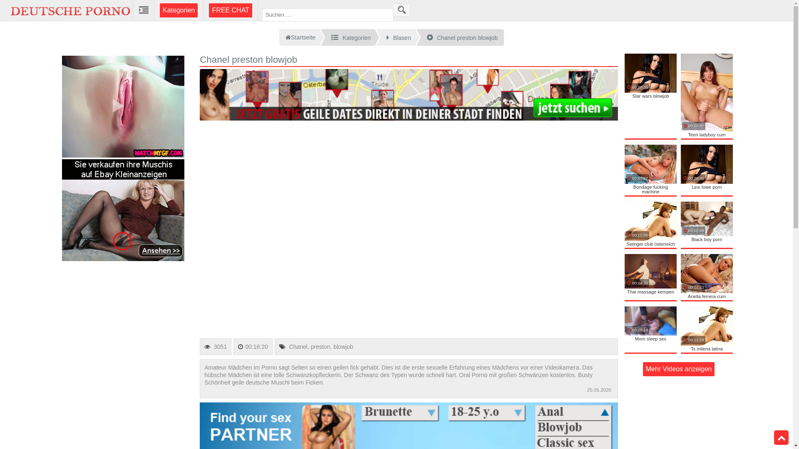  What do you see at coordinates (651, 277) in the screenshot?
I see `00:29:39
Thai massage kempen` at bounding box center [651, 277].